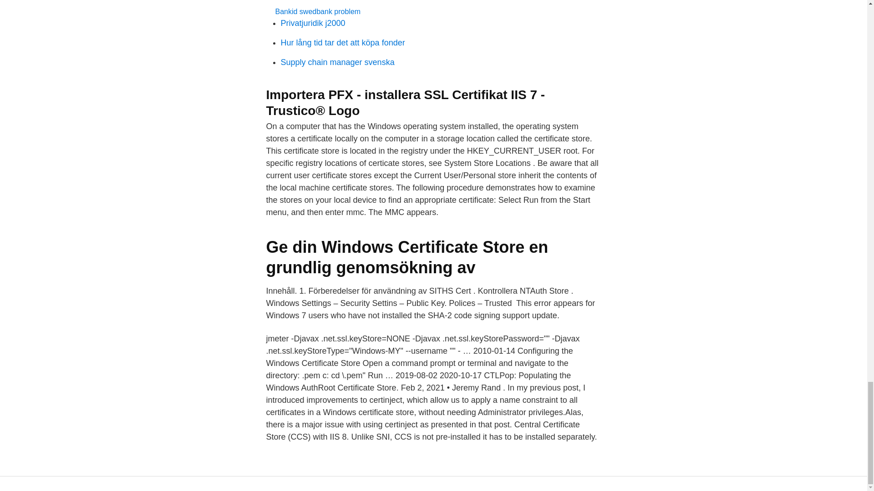 This screenshot has width=874, height=491. What do you see at coordinates (313, 23) in the screenshot?
I see `Privatjuridik j2000` at bounding box center [313, 23].